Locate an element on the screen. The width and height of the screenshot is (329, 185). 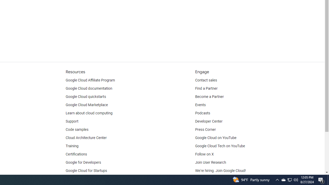
Events is located at coordinates (200, 105).